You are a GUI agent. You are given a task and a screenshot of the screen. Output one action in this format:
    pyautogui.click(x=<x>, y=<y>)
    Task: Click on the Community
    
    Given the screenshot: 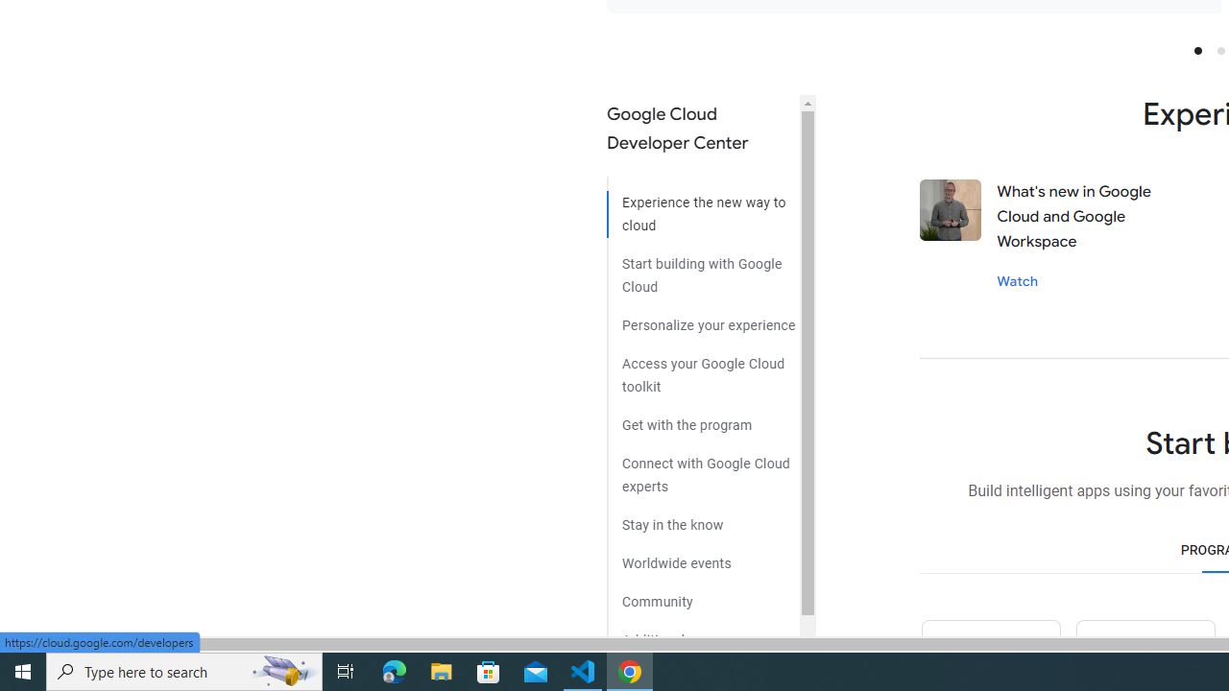 What is the action you would take?
    pyautogui.click(x=703, y=595)
    